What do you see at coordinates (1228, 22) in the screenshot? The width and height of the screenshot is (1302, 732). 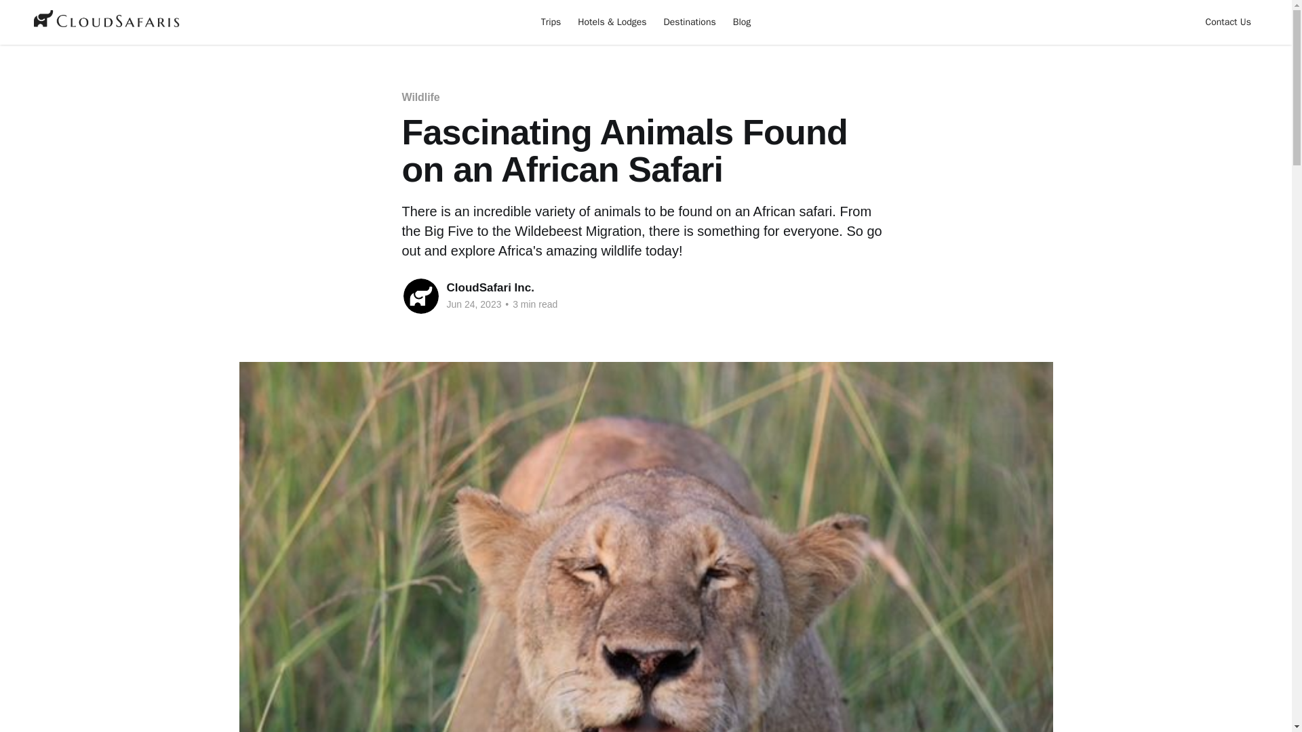 I see `Contact Us` at bounding box center [1228, 22].